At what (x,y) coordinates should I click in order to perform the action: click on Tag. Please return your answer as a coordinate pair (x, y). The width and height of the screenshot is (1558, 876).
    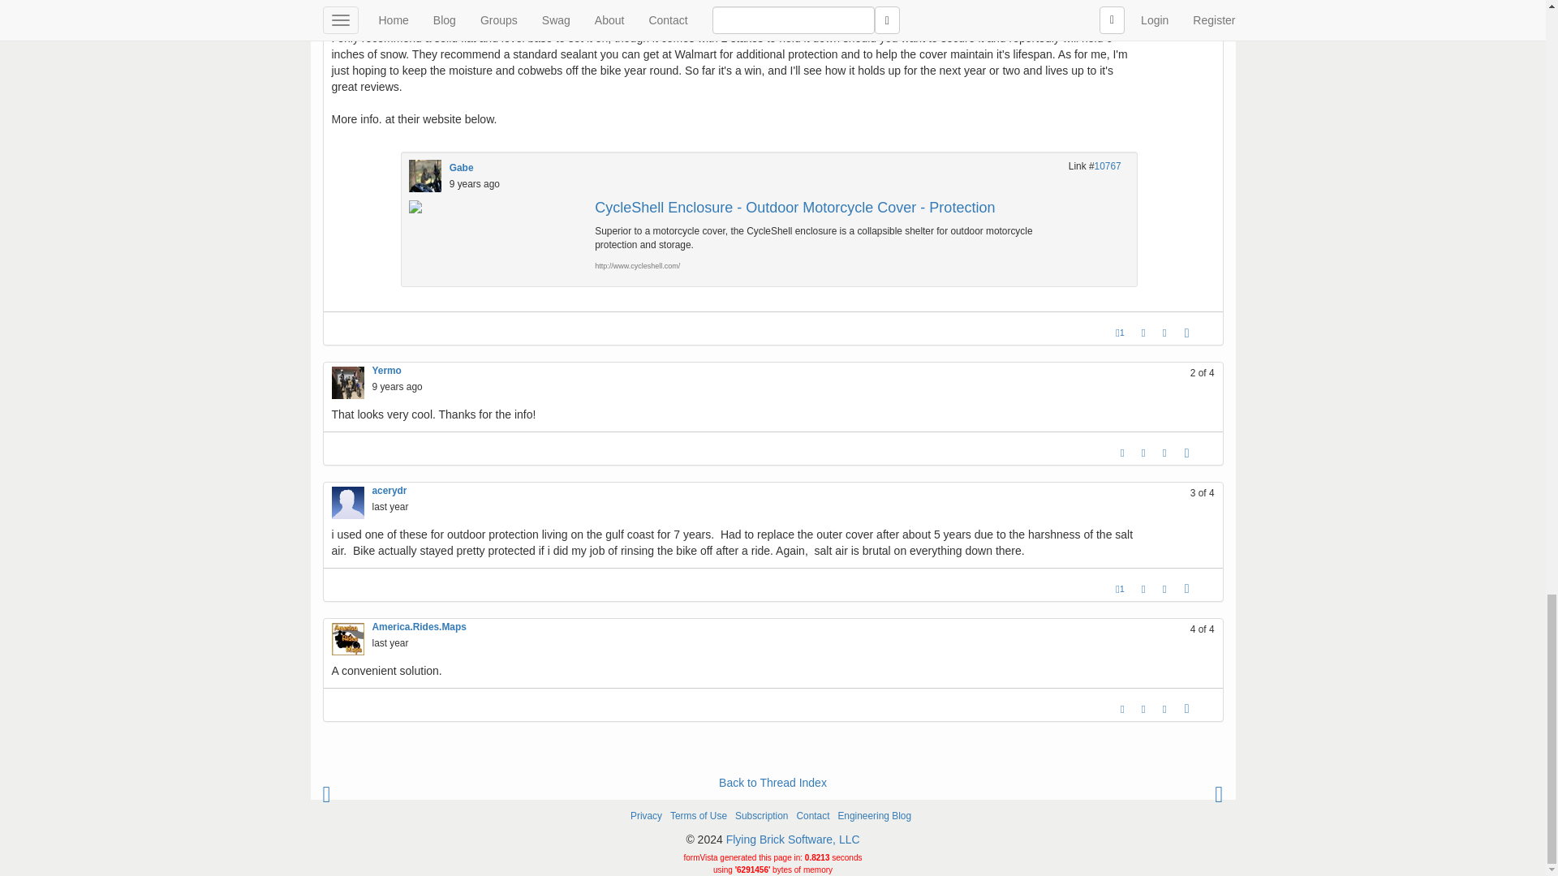
    Looking at the image, I should click on (1143, 588).